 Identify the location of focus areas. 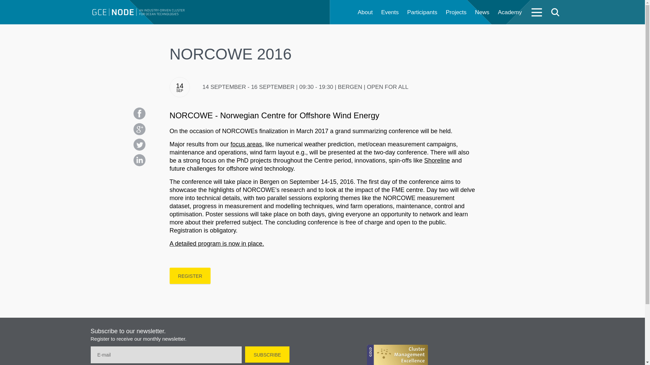
(246, 144).